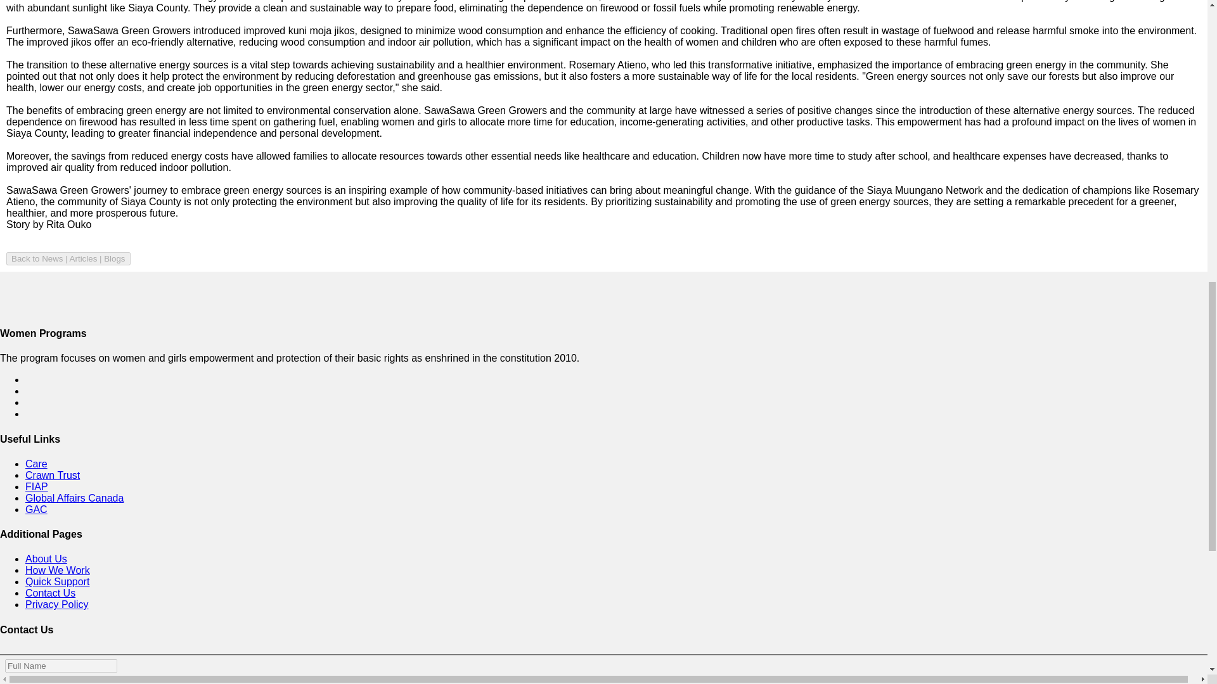  What do you see at coordinates (36, 464) in the screenshot?
I see `Care` at bounding box center [36, 464].